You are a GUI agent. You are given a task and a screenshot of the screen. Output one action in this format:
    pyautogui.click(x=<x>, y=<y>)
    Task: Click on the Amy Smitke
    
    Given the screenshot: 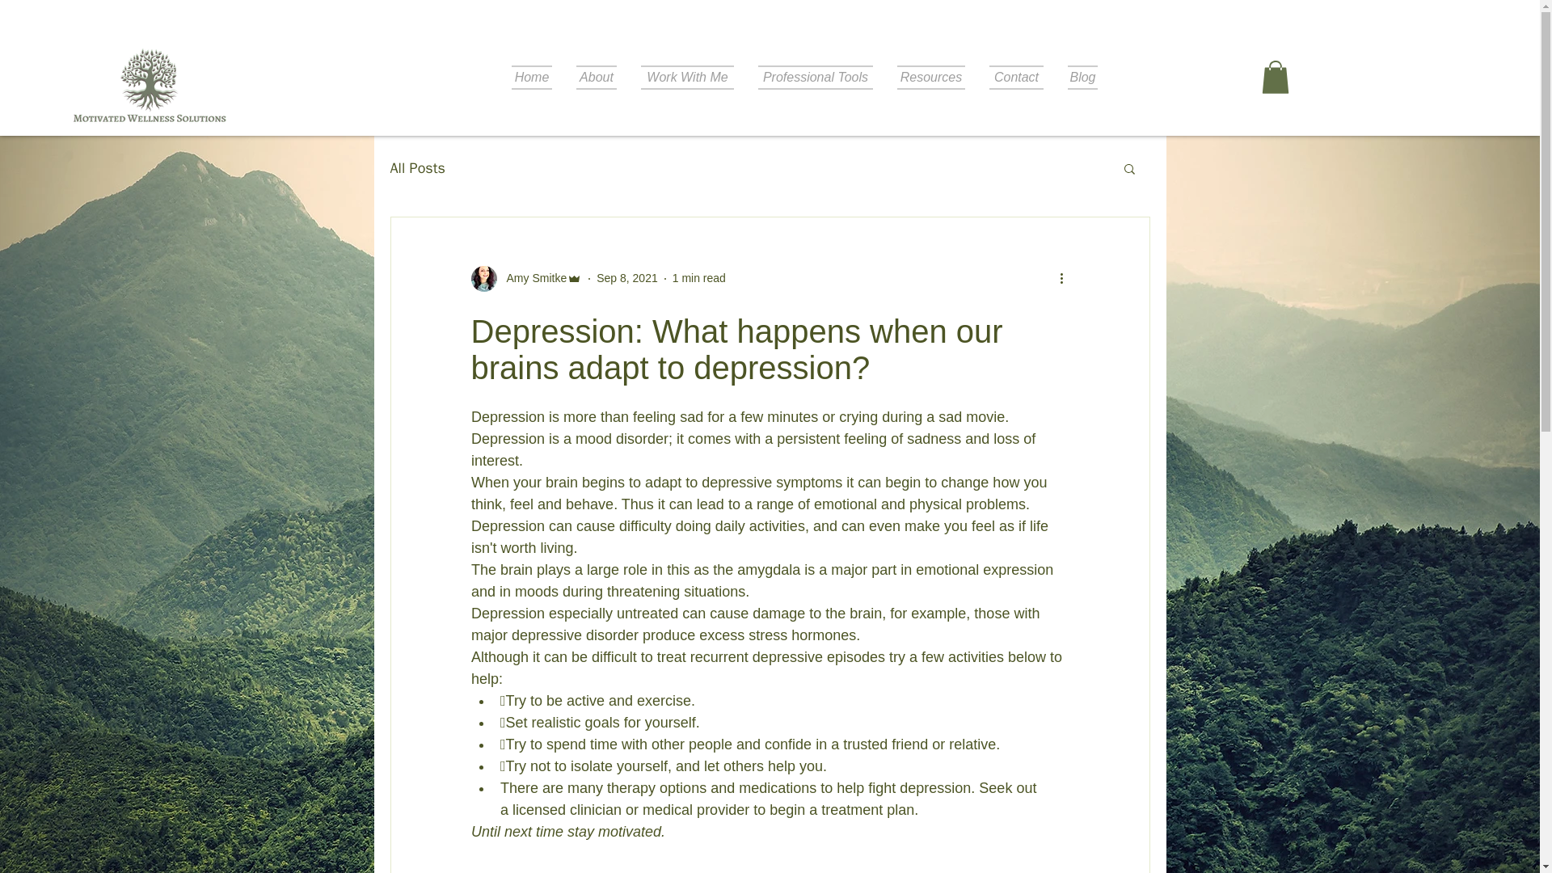 What is the action you would take?
    pyautogui.click(x=531, y=278)
    